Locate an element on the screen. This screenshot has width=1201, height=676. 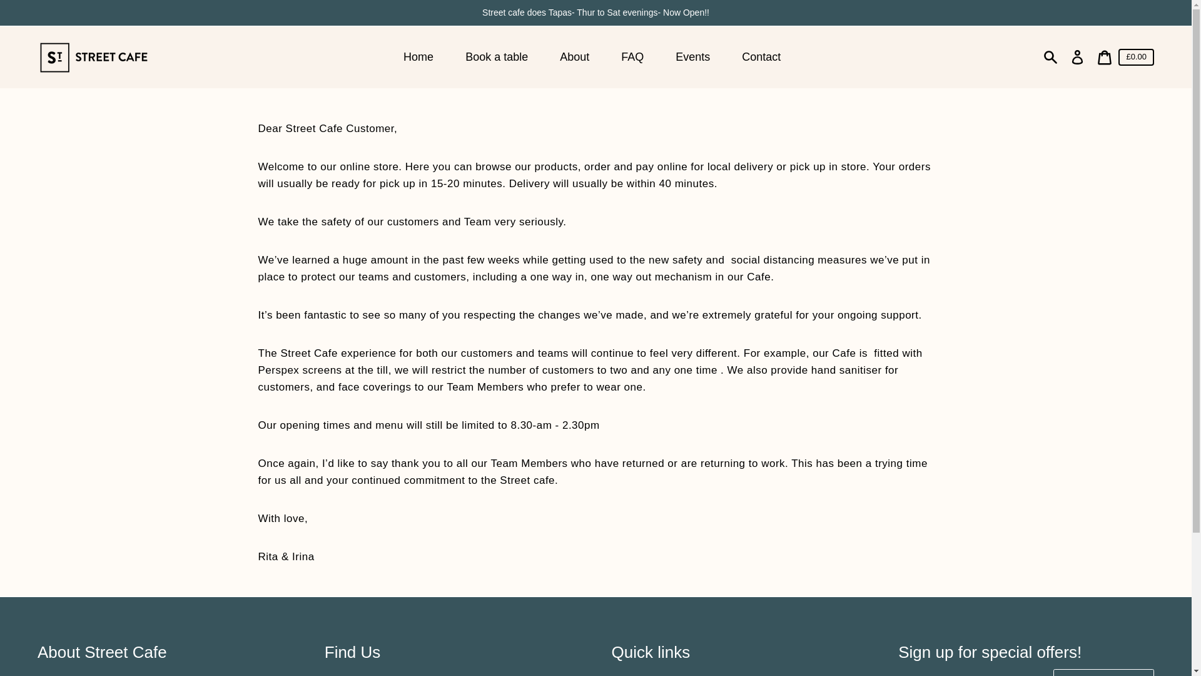
About is located at coordinates (576, 58).